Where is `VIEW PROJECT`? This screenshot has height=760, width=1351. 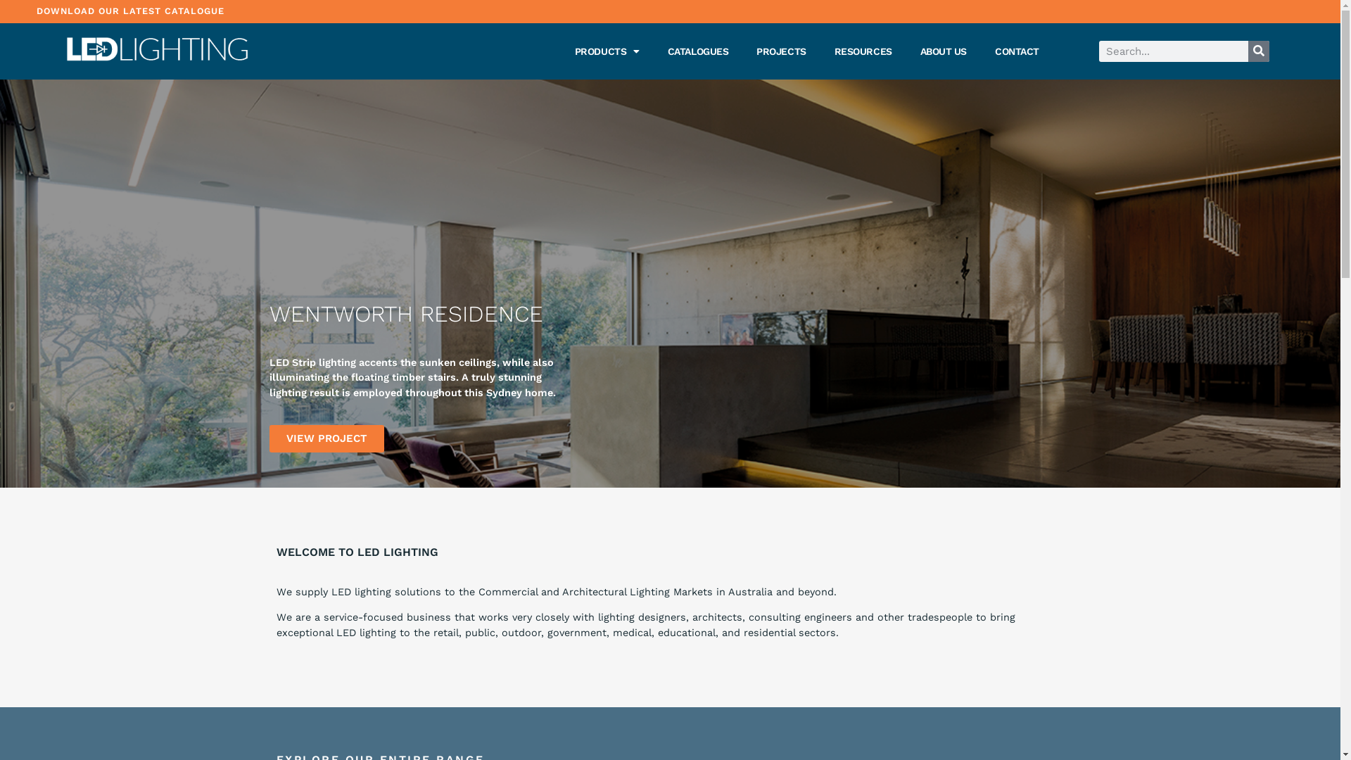 VIEW PROJECT is located at coordinates (326, 439).